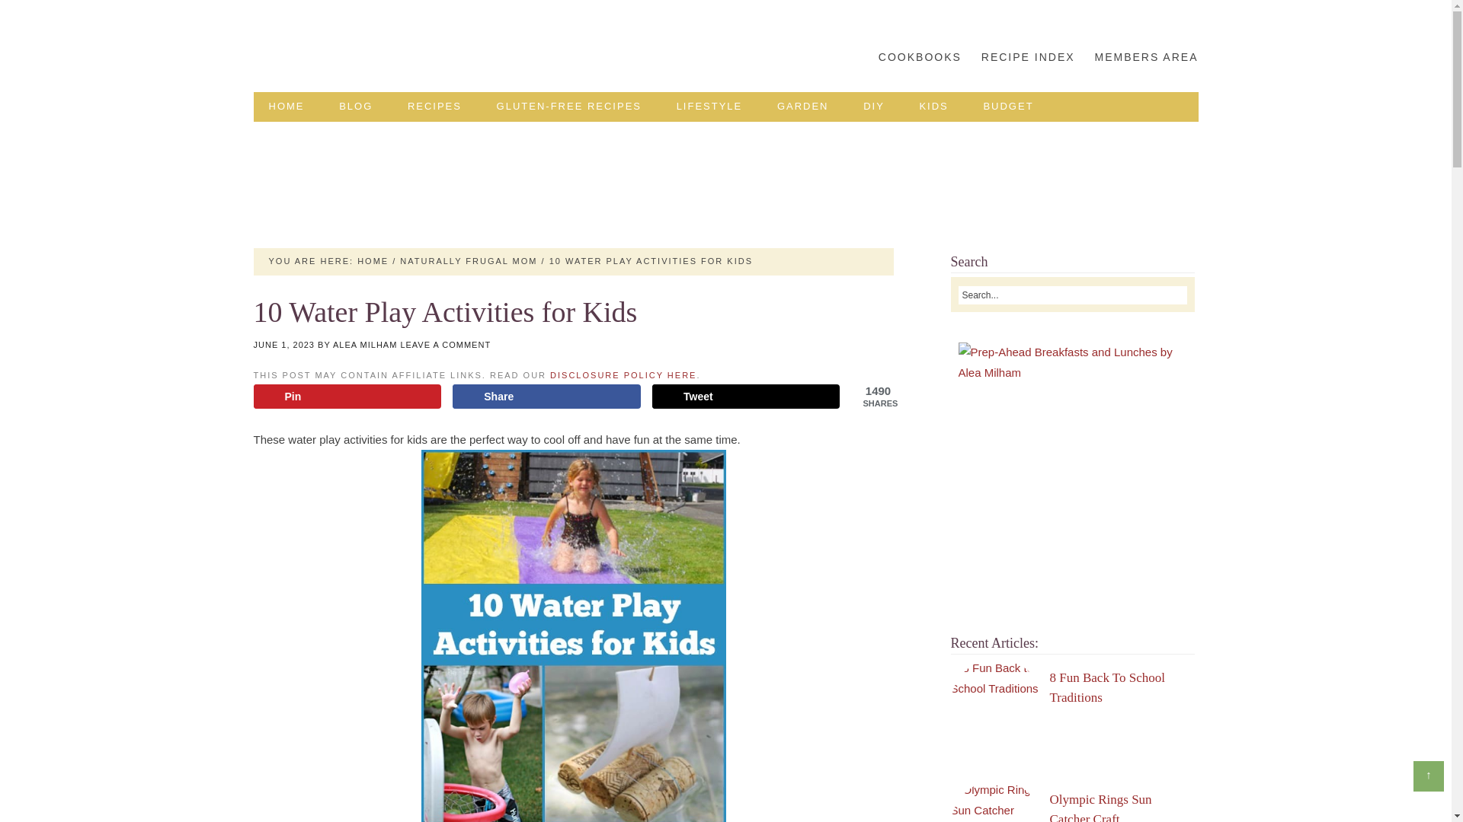 The height and width of the screenshot is (822, 1463). What do you see at coordinates (373, 260) in the screenshot?
I see `HOME` at bounding box center [373, 260].